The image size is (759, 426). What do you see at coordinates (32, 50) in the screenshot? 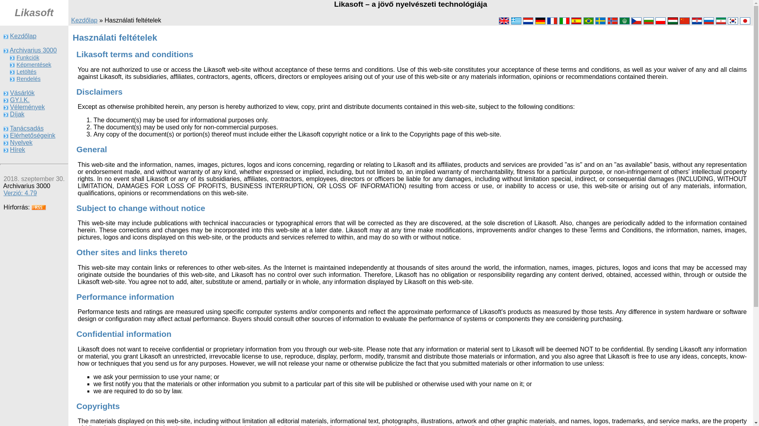
I see `Archivarius 3000` at bounding box center [32, 50].